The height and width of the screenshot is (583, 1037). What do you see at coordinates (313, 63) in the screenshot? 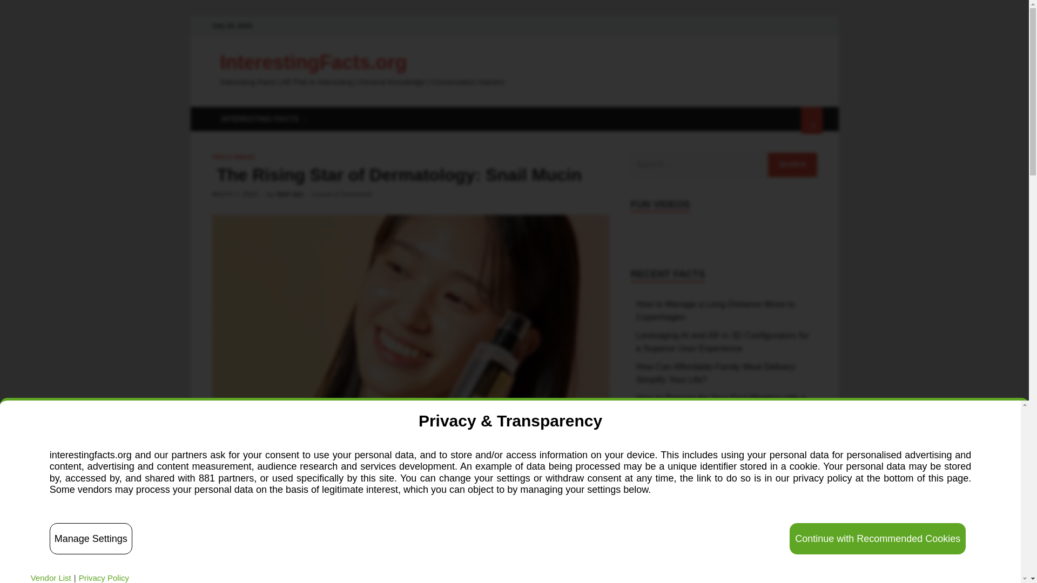
I see `InterestingFacts.org` at bounding box center [313, 63].